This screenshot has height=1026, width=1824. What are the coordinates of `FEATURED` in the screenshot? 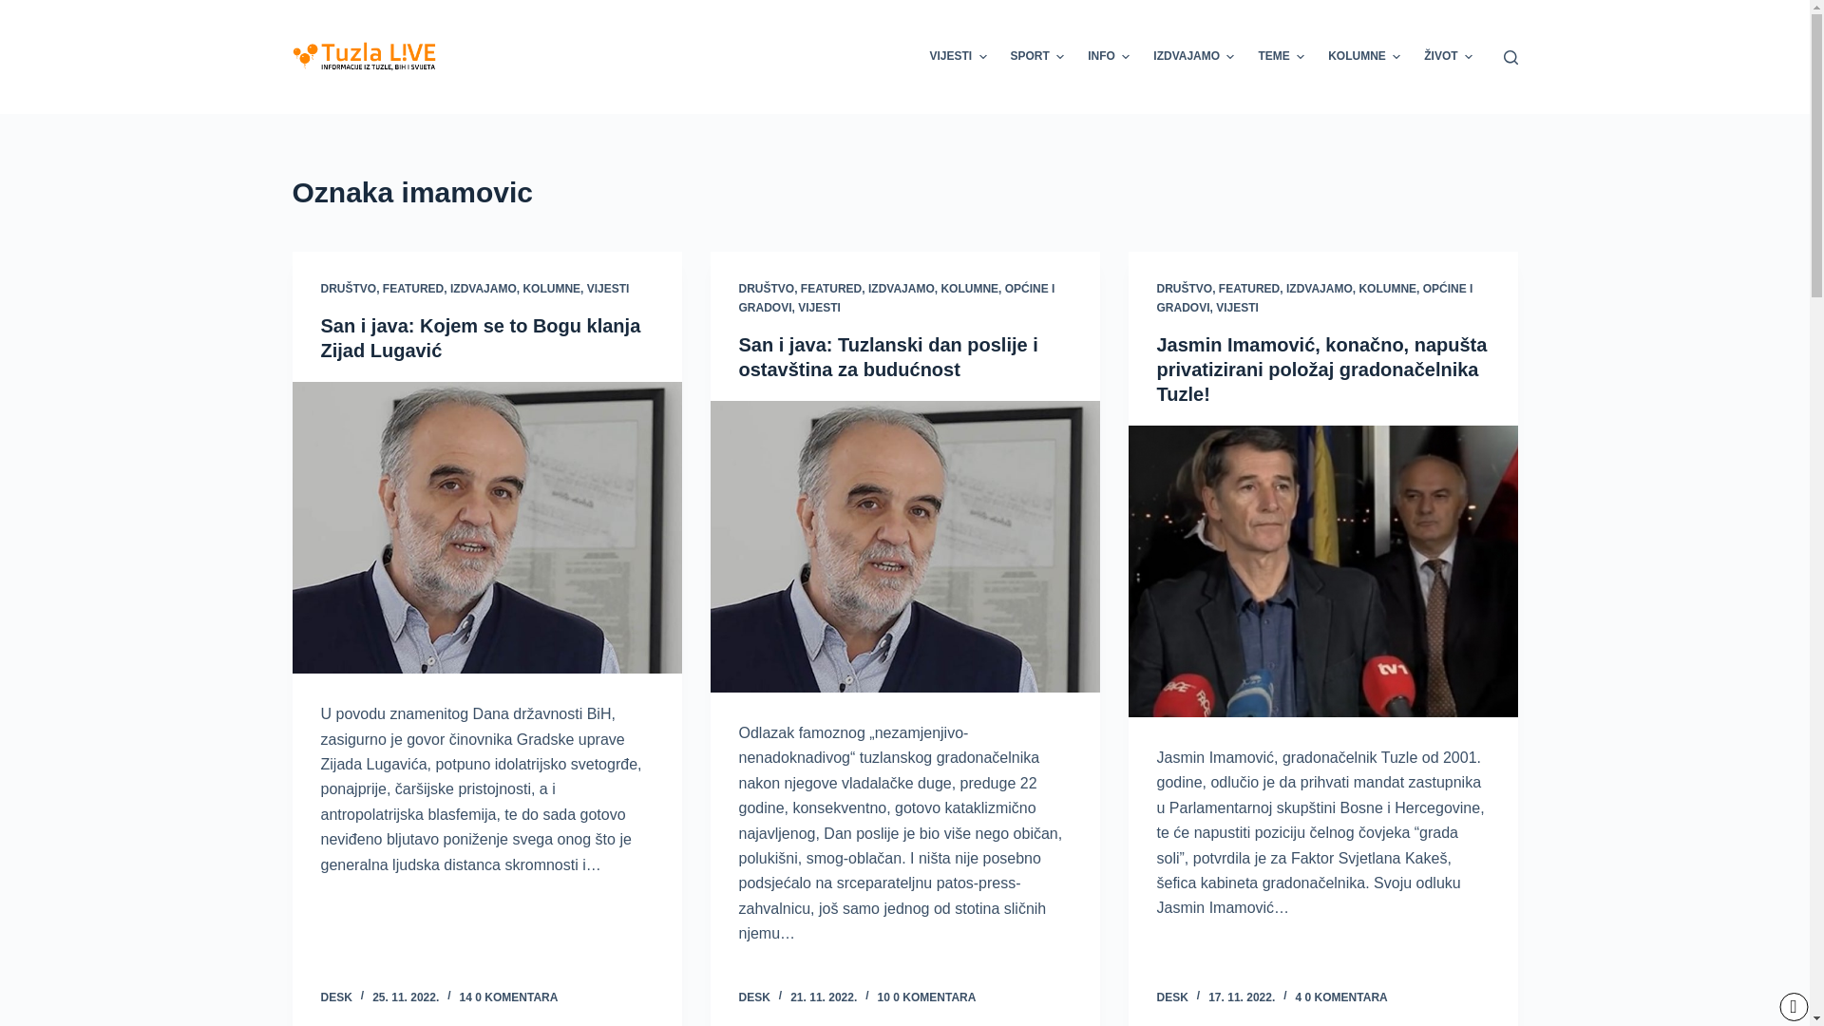 It's located at (831, 289).